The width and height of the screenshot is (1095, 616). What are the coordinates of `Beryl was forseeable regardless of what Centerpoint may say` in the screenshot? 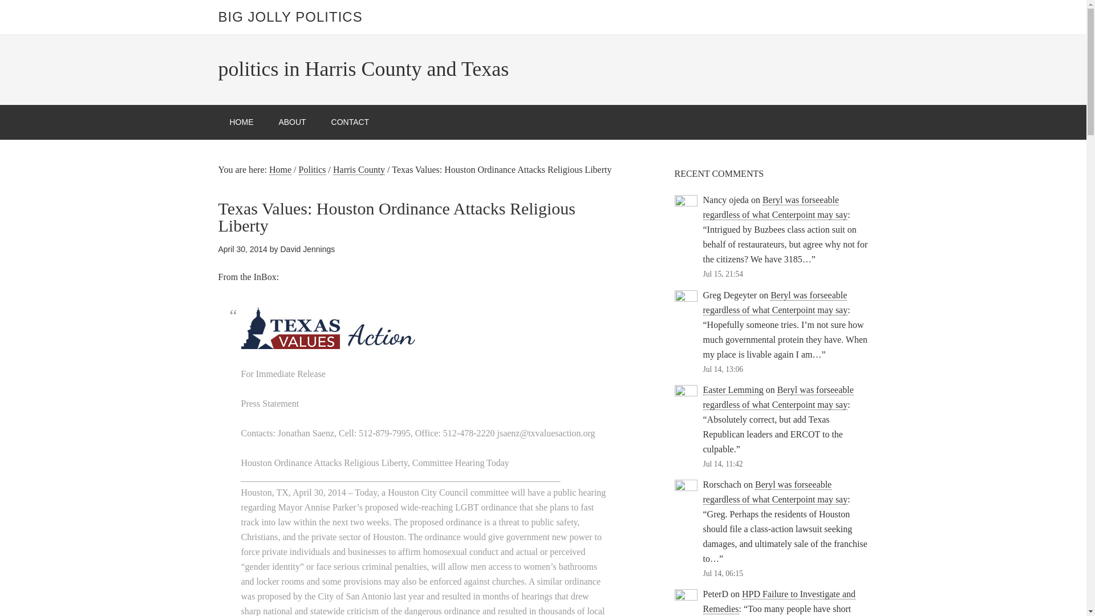 It's located at (775, 492).